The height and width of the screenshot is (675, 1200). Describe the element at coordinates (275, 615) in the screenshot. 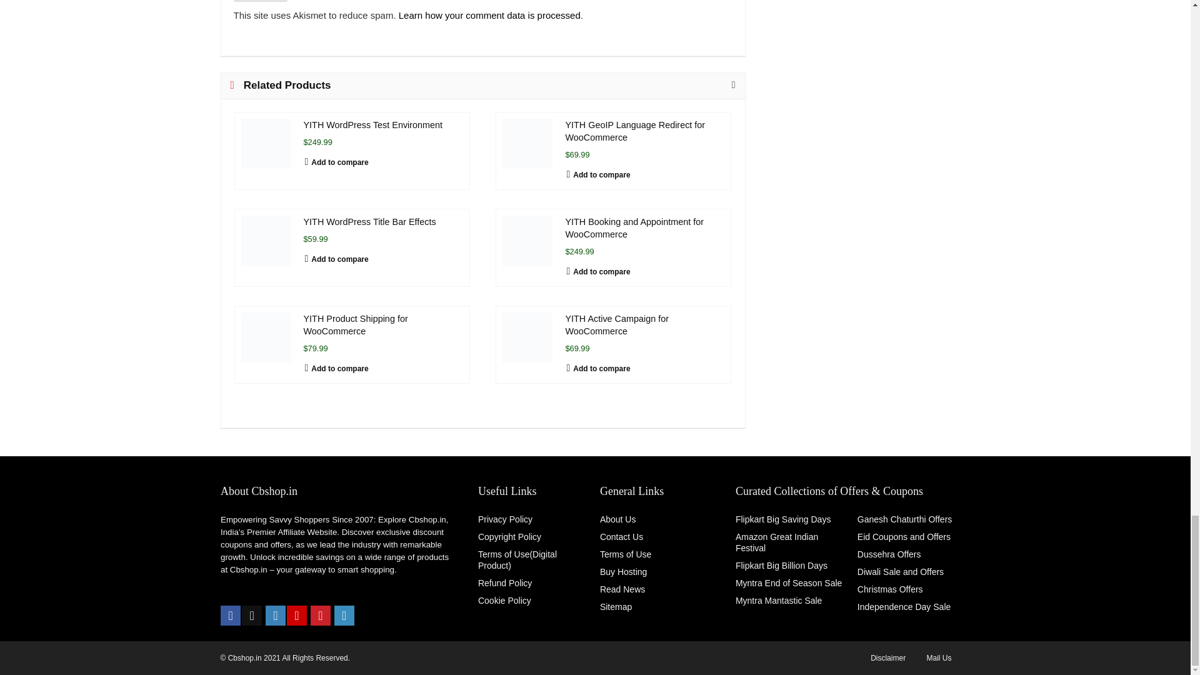

I see `Instagramm` at that location.